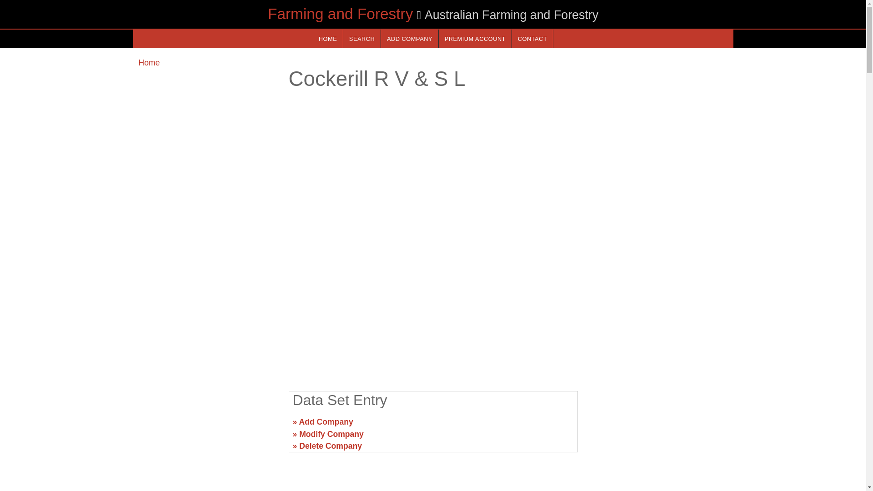 This screenshot has height=491, width=873. I want to click on Advertisement, so click(207, 426).